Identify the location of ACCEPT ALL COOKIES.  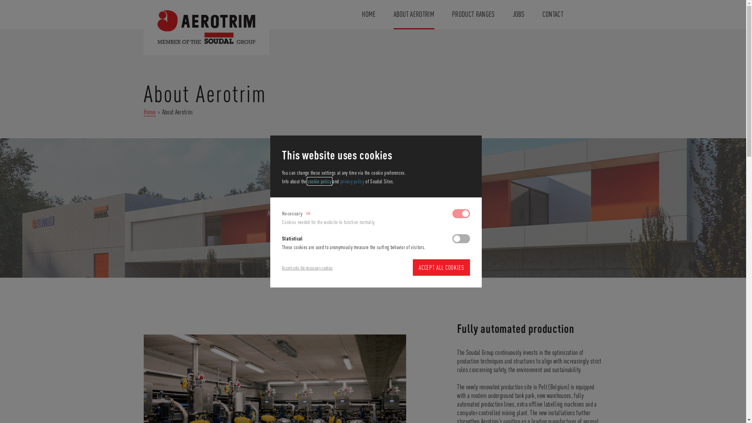
(441, 268).